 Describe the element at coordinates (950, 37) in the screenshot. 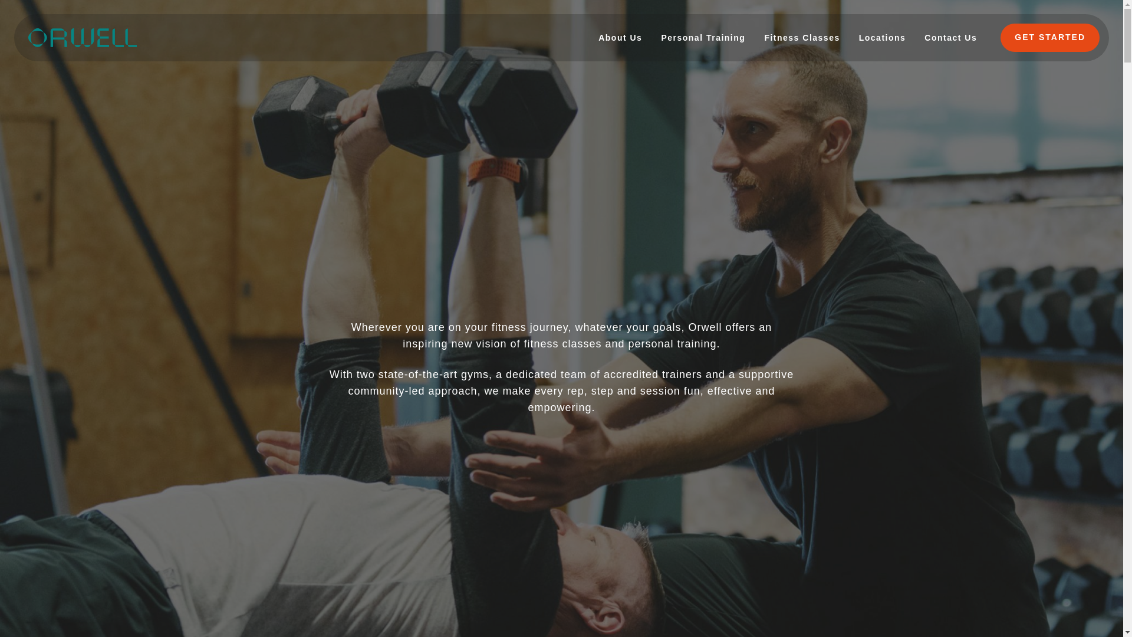

I see `Contact Us` at that location.